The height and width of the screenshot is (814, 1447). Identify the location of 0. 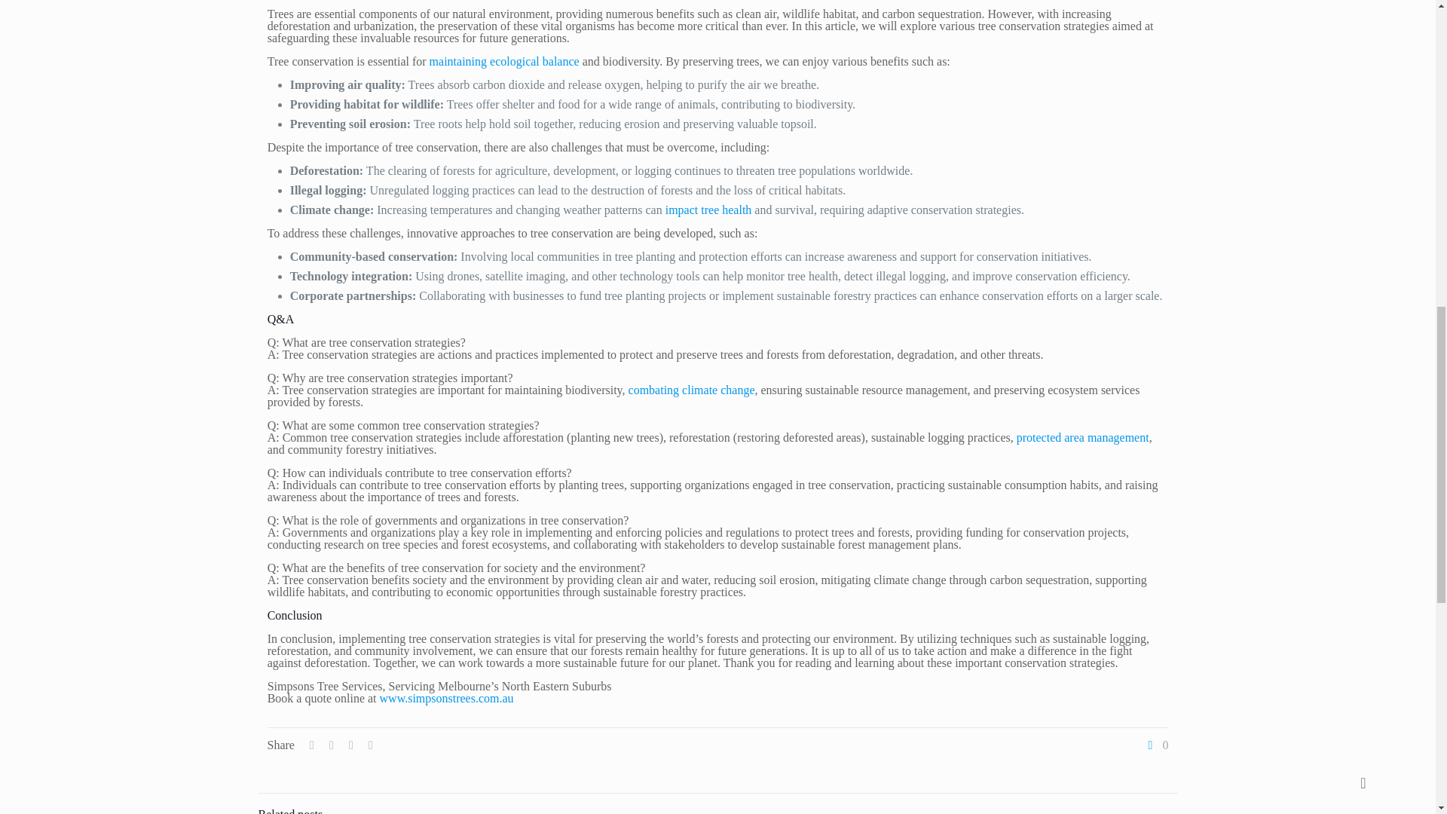
(1156, 745).